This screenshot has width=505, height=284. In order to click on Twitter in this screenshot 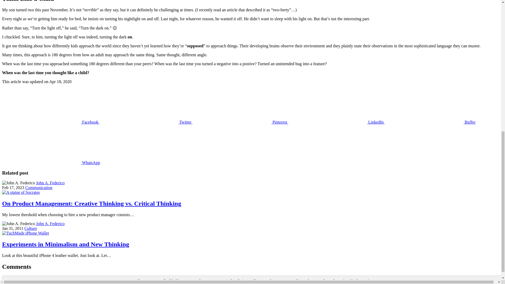, I will do `click(146, 122)`.